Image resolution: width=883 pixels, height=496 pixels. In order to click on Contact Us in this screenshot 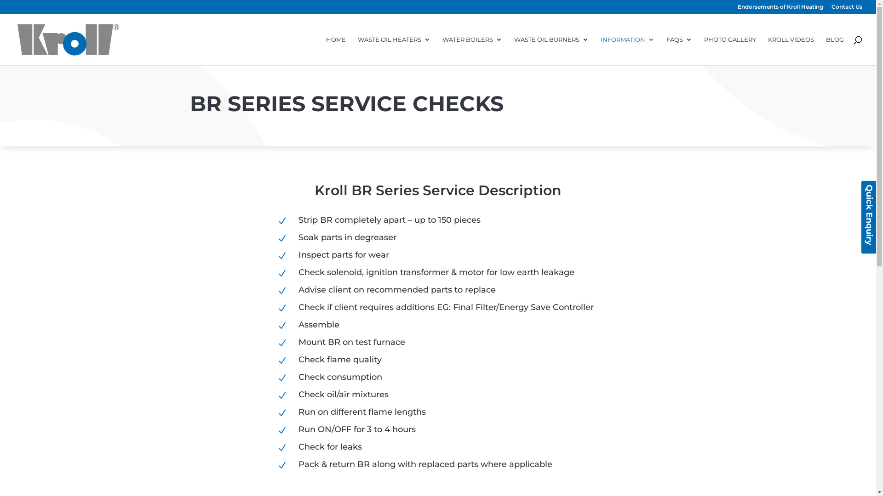, I will do `click(847, 9)`.